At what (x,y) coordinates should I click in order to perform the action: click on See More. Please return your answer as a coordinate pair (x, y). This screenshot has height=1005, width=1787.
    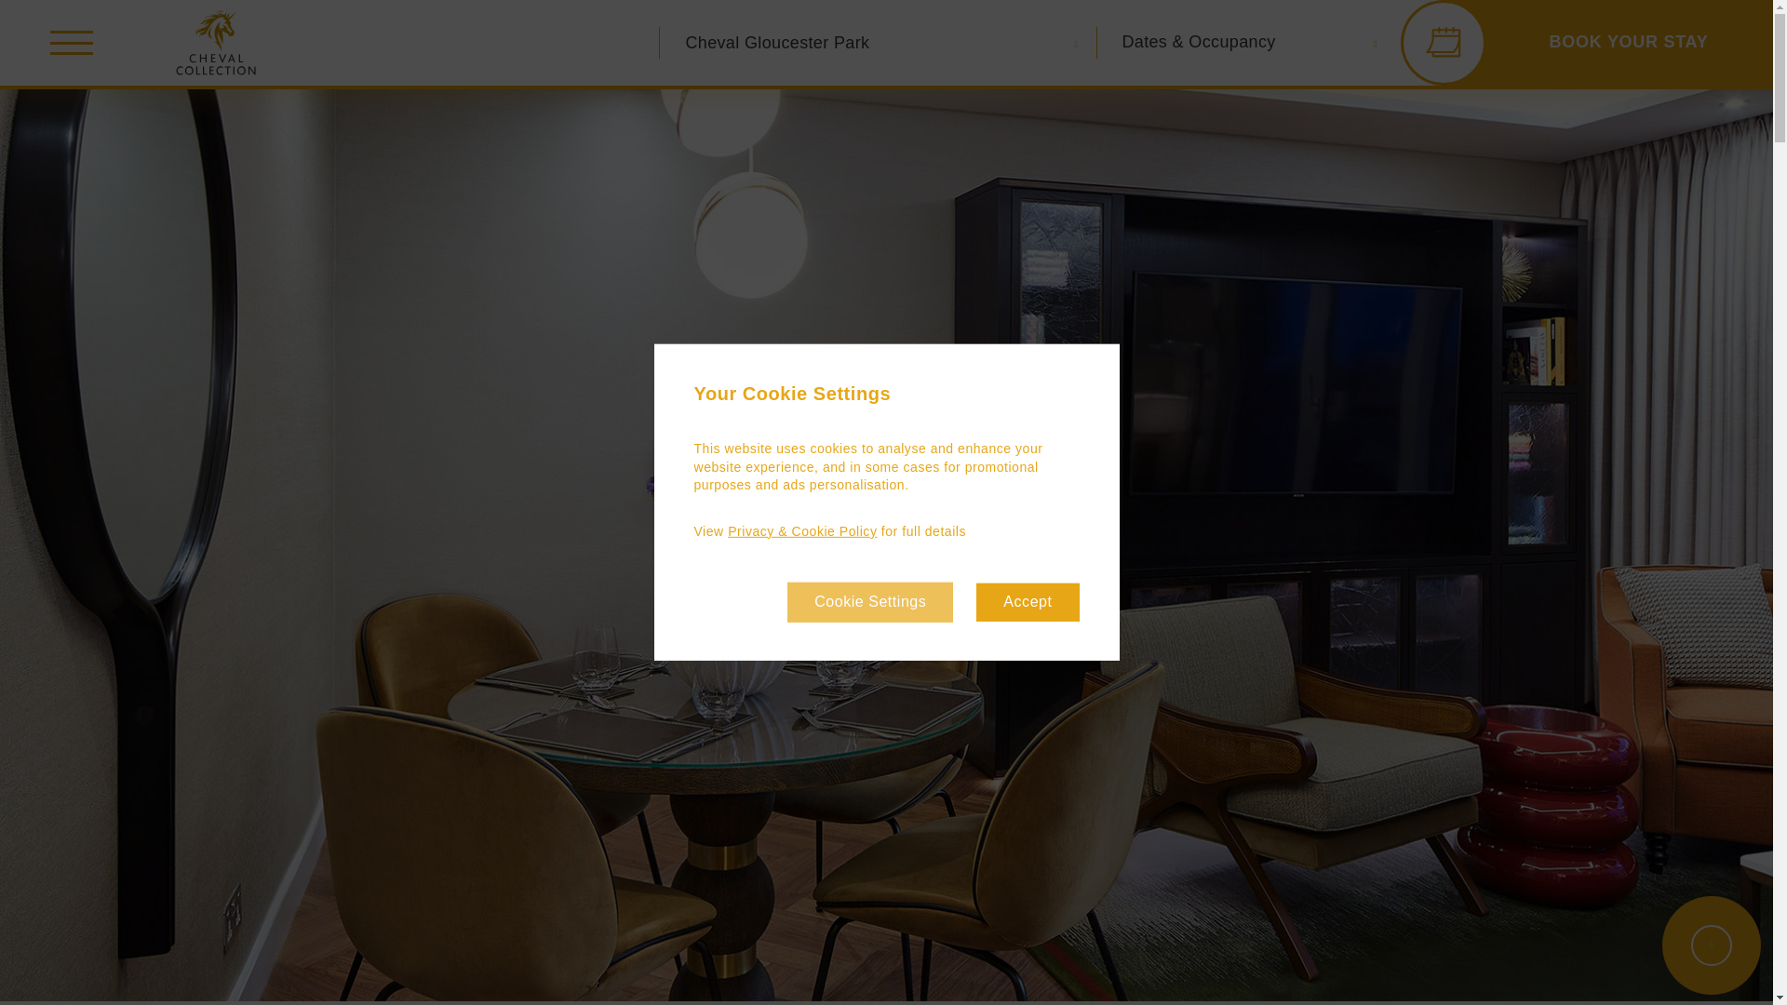
    Looking at the image, I should click on (1711, 945).